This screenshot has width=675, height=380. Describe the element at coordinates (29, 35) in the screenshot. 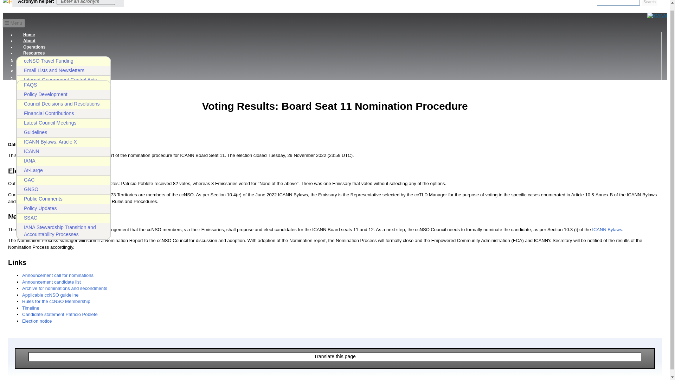

I see `Home` at that location.